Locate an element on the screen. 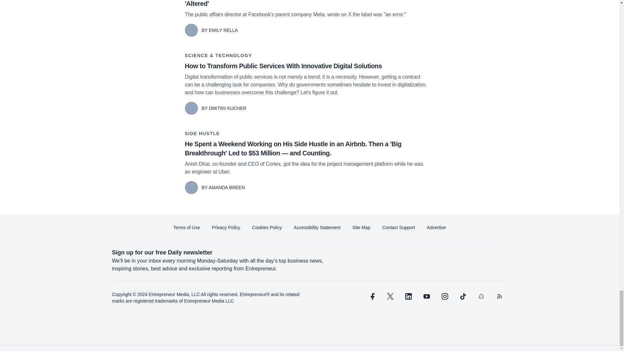  youtube is located at coordinates (426, 296).